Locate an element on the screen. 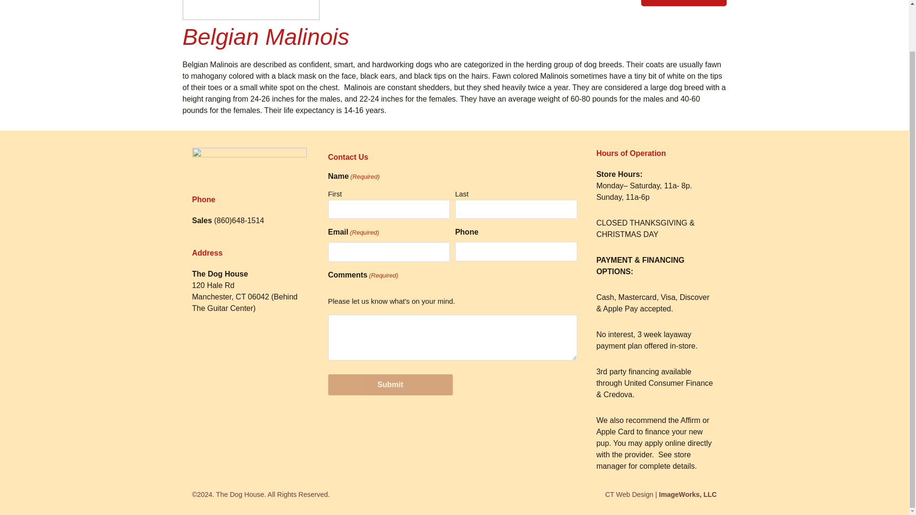 The height and width of the screenshot is (515, 916). Purebred Pup Requests is located at coordinates (491, 7).